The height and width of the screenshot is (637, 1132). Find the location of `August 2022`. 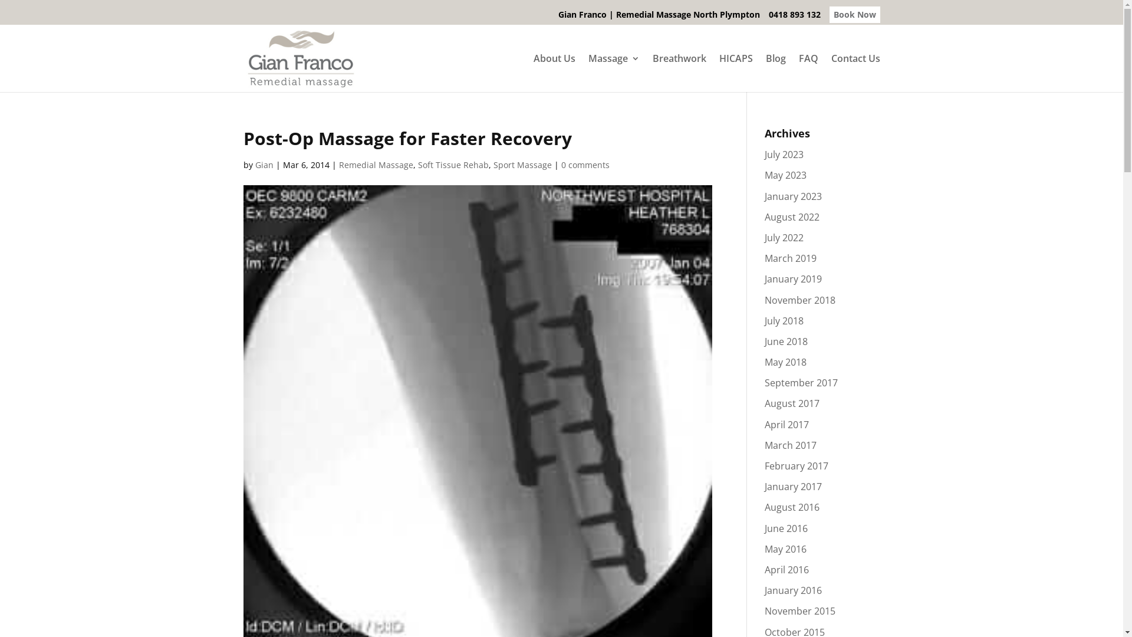

August 2022 is located at coordinates (792, 217).